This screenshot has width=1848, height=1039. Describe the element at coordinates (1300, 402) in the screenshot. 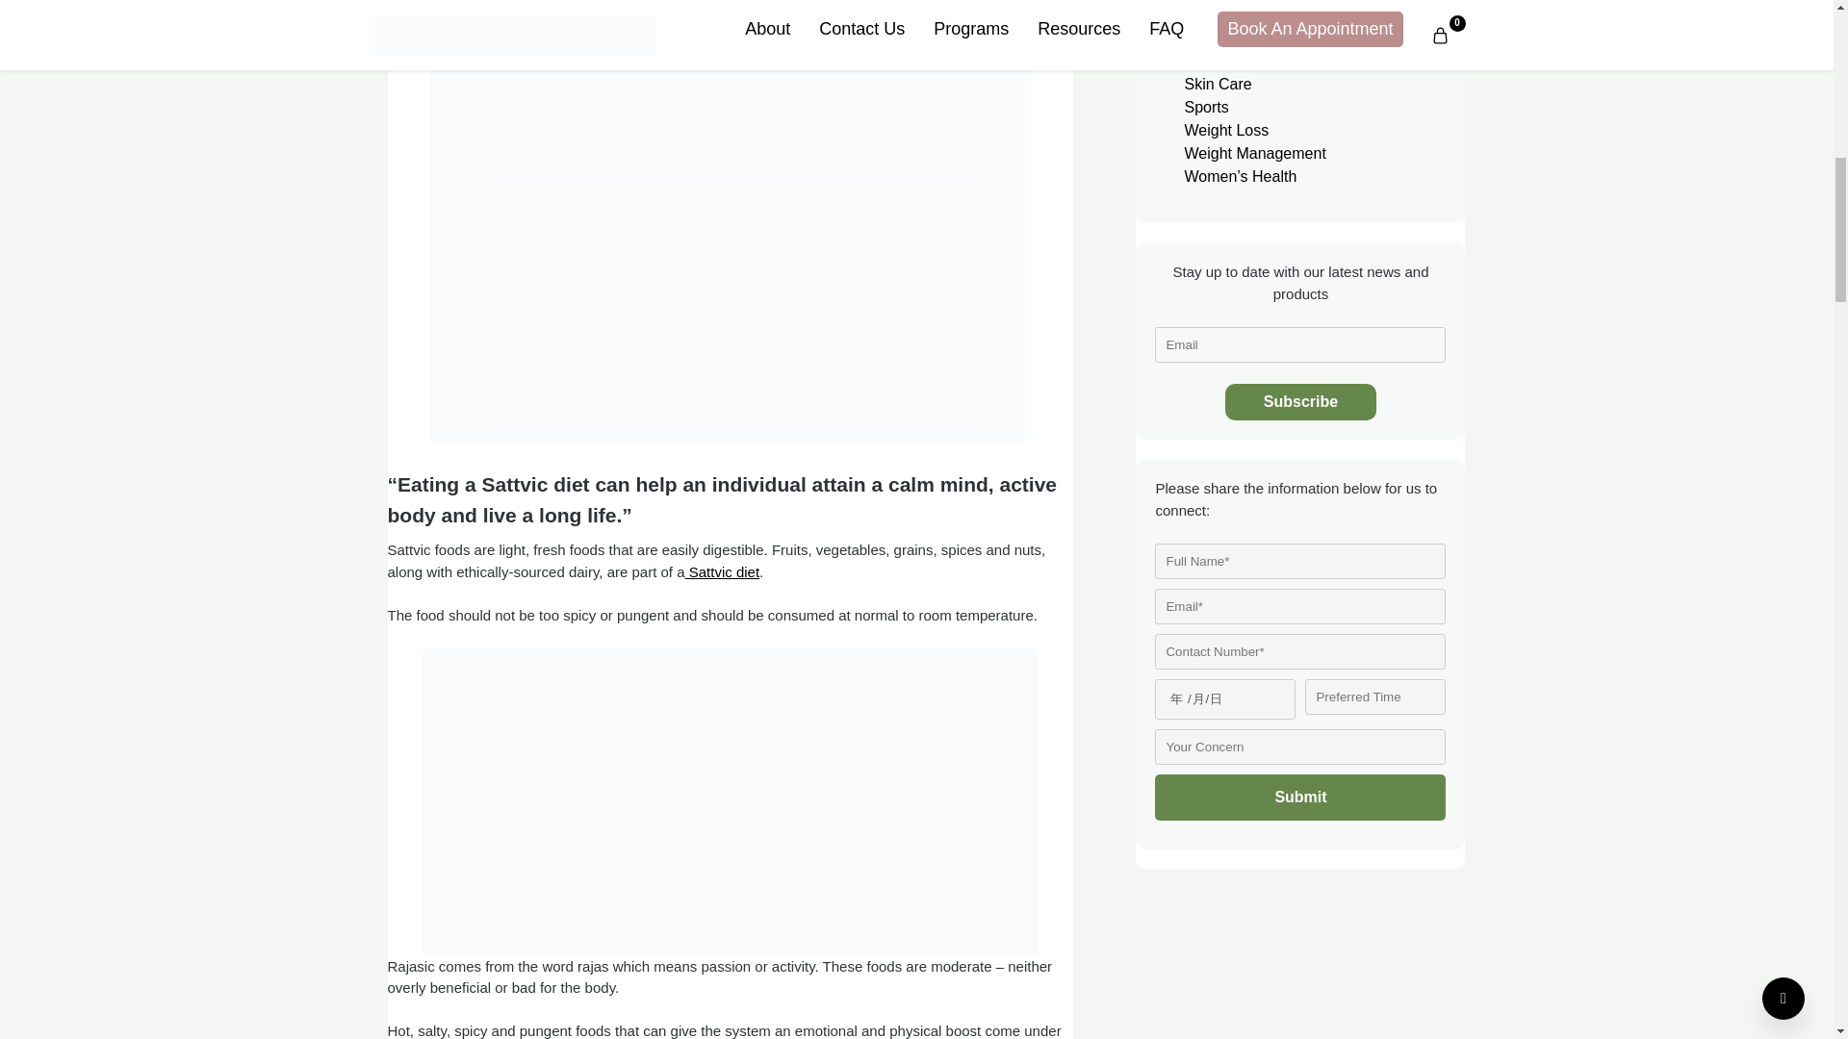

I see `Subscribe` at that location.